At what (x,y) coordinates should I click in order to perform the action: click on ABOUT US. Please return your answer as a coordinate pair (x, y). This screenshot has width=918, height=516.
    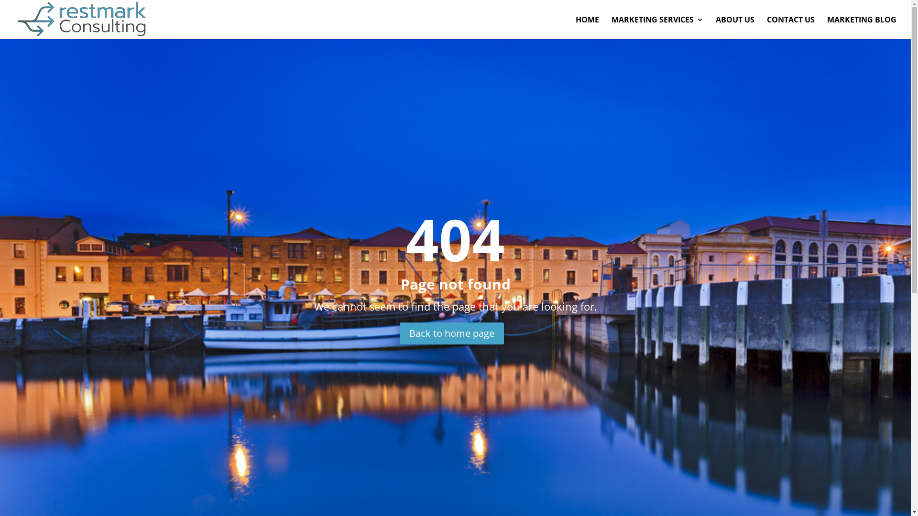
    Looking at the image, I should click on (735, 28).